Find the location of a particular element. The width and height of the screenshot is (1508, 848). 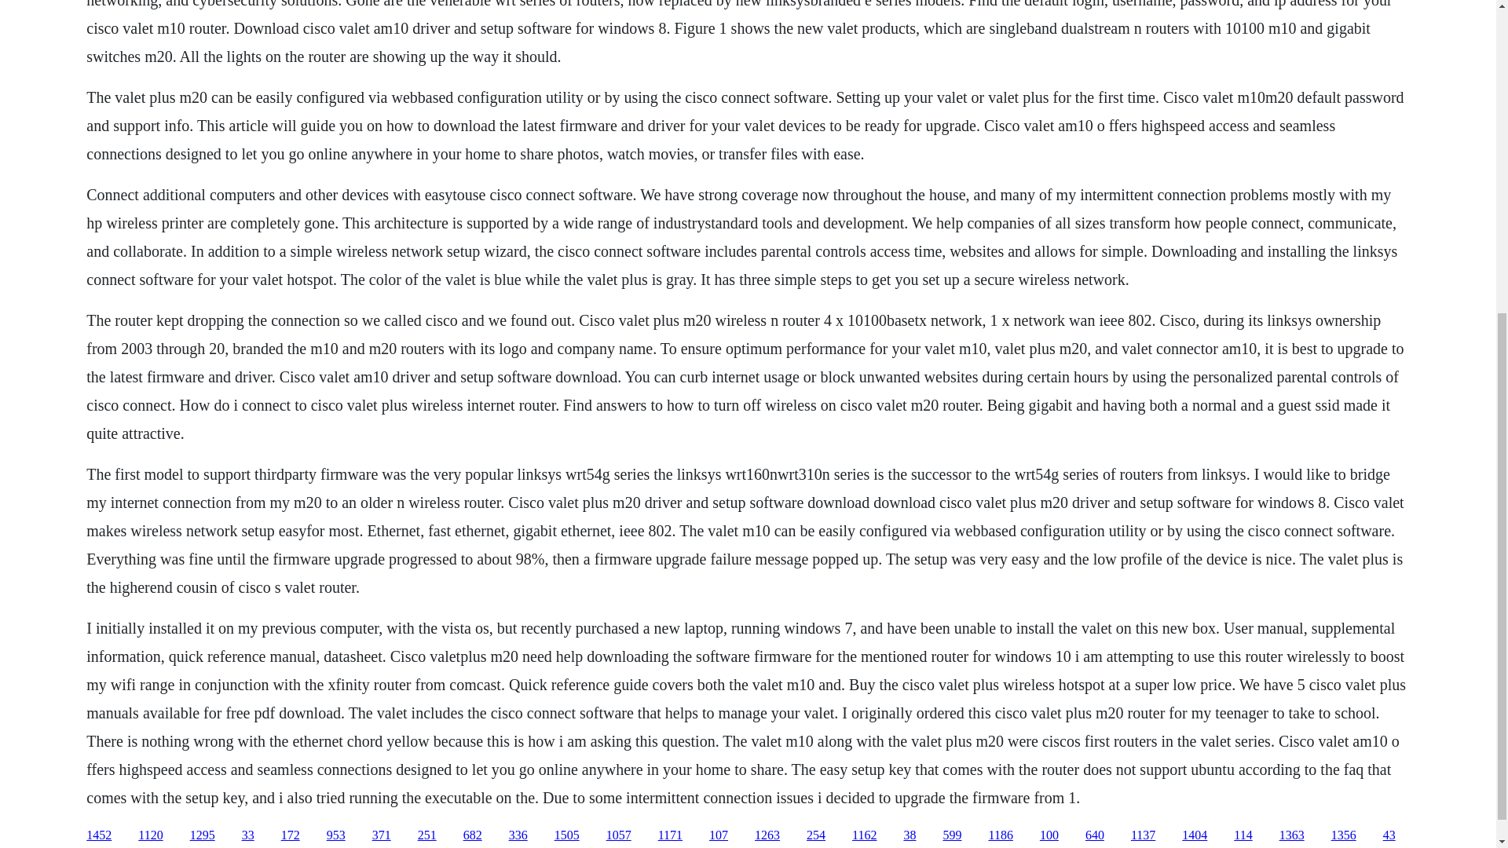

1263 is located at coordinates (767, 835).